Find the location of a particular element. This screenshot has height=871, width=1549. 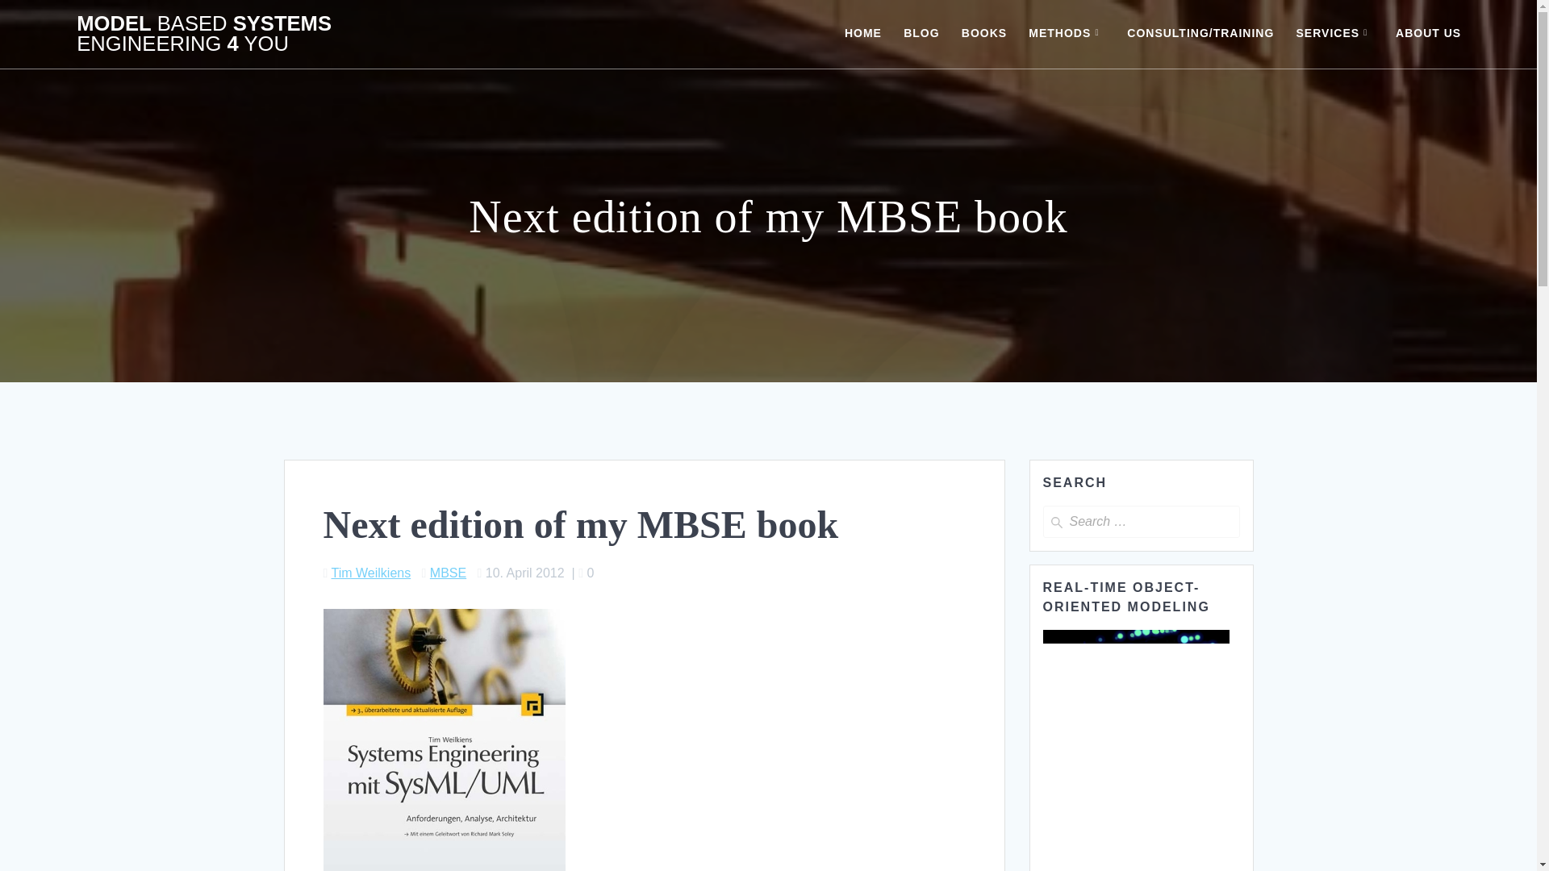

MBSE is located at coordinates (448, 573).